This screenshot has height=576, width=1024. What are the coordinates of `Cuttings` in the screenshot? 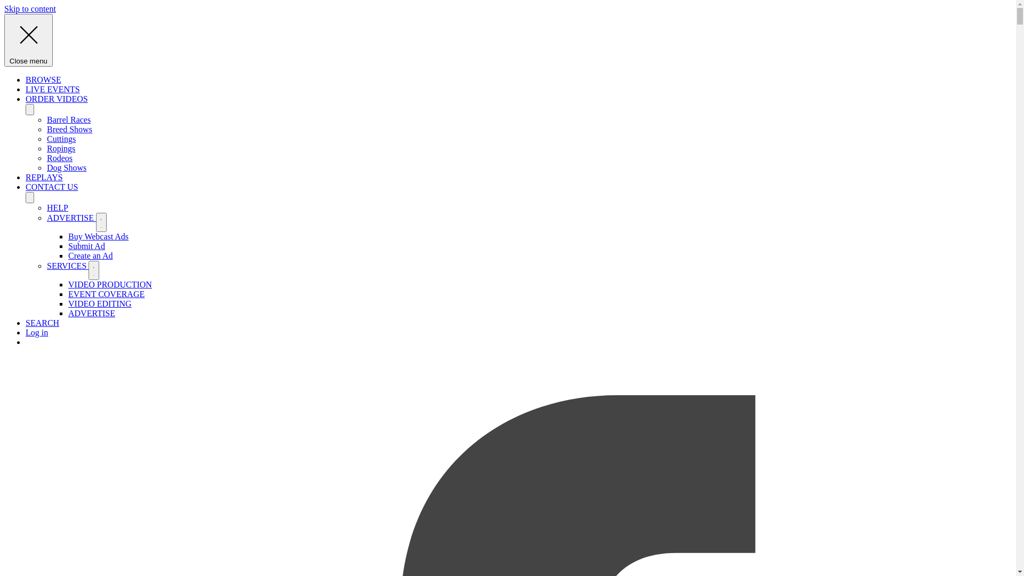 It's located at (61, 139).